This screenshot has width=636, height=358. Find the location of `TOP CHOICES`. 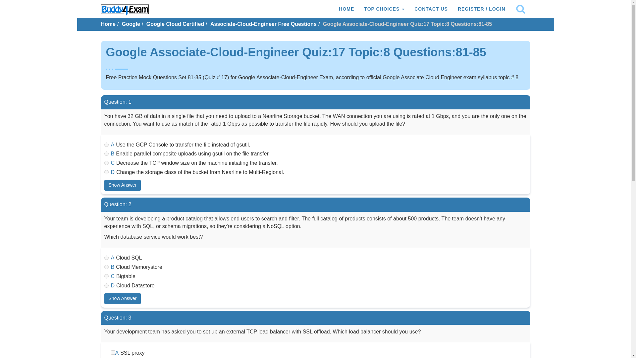

TOP CHOICES is located at coordinates (384, 9).